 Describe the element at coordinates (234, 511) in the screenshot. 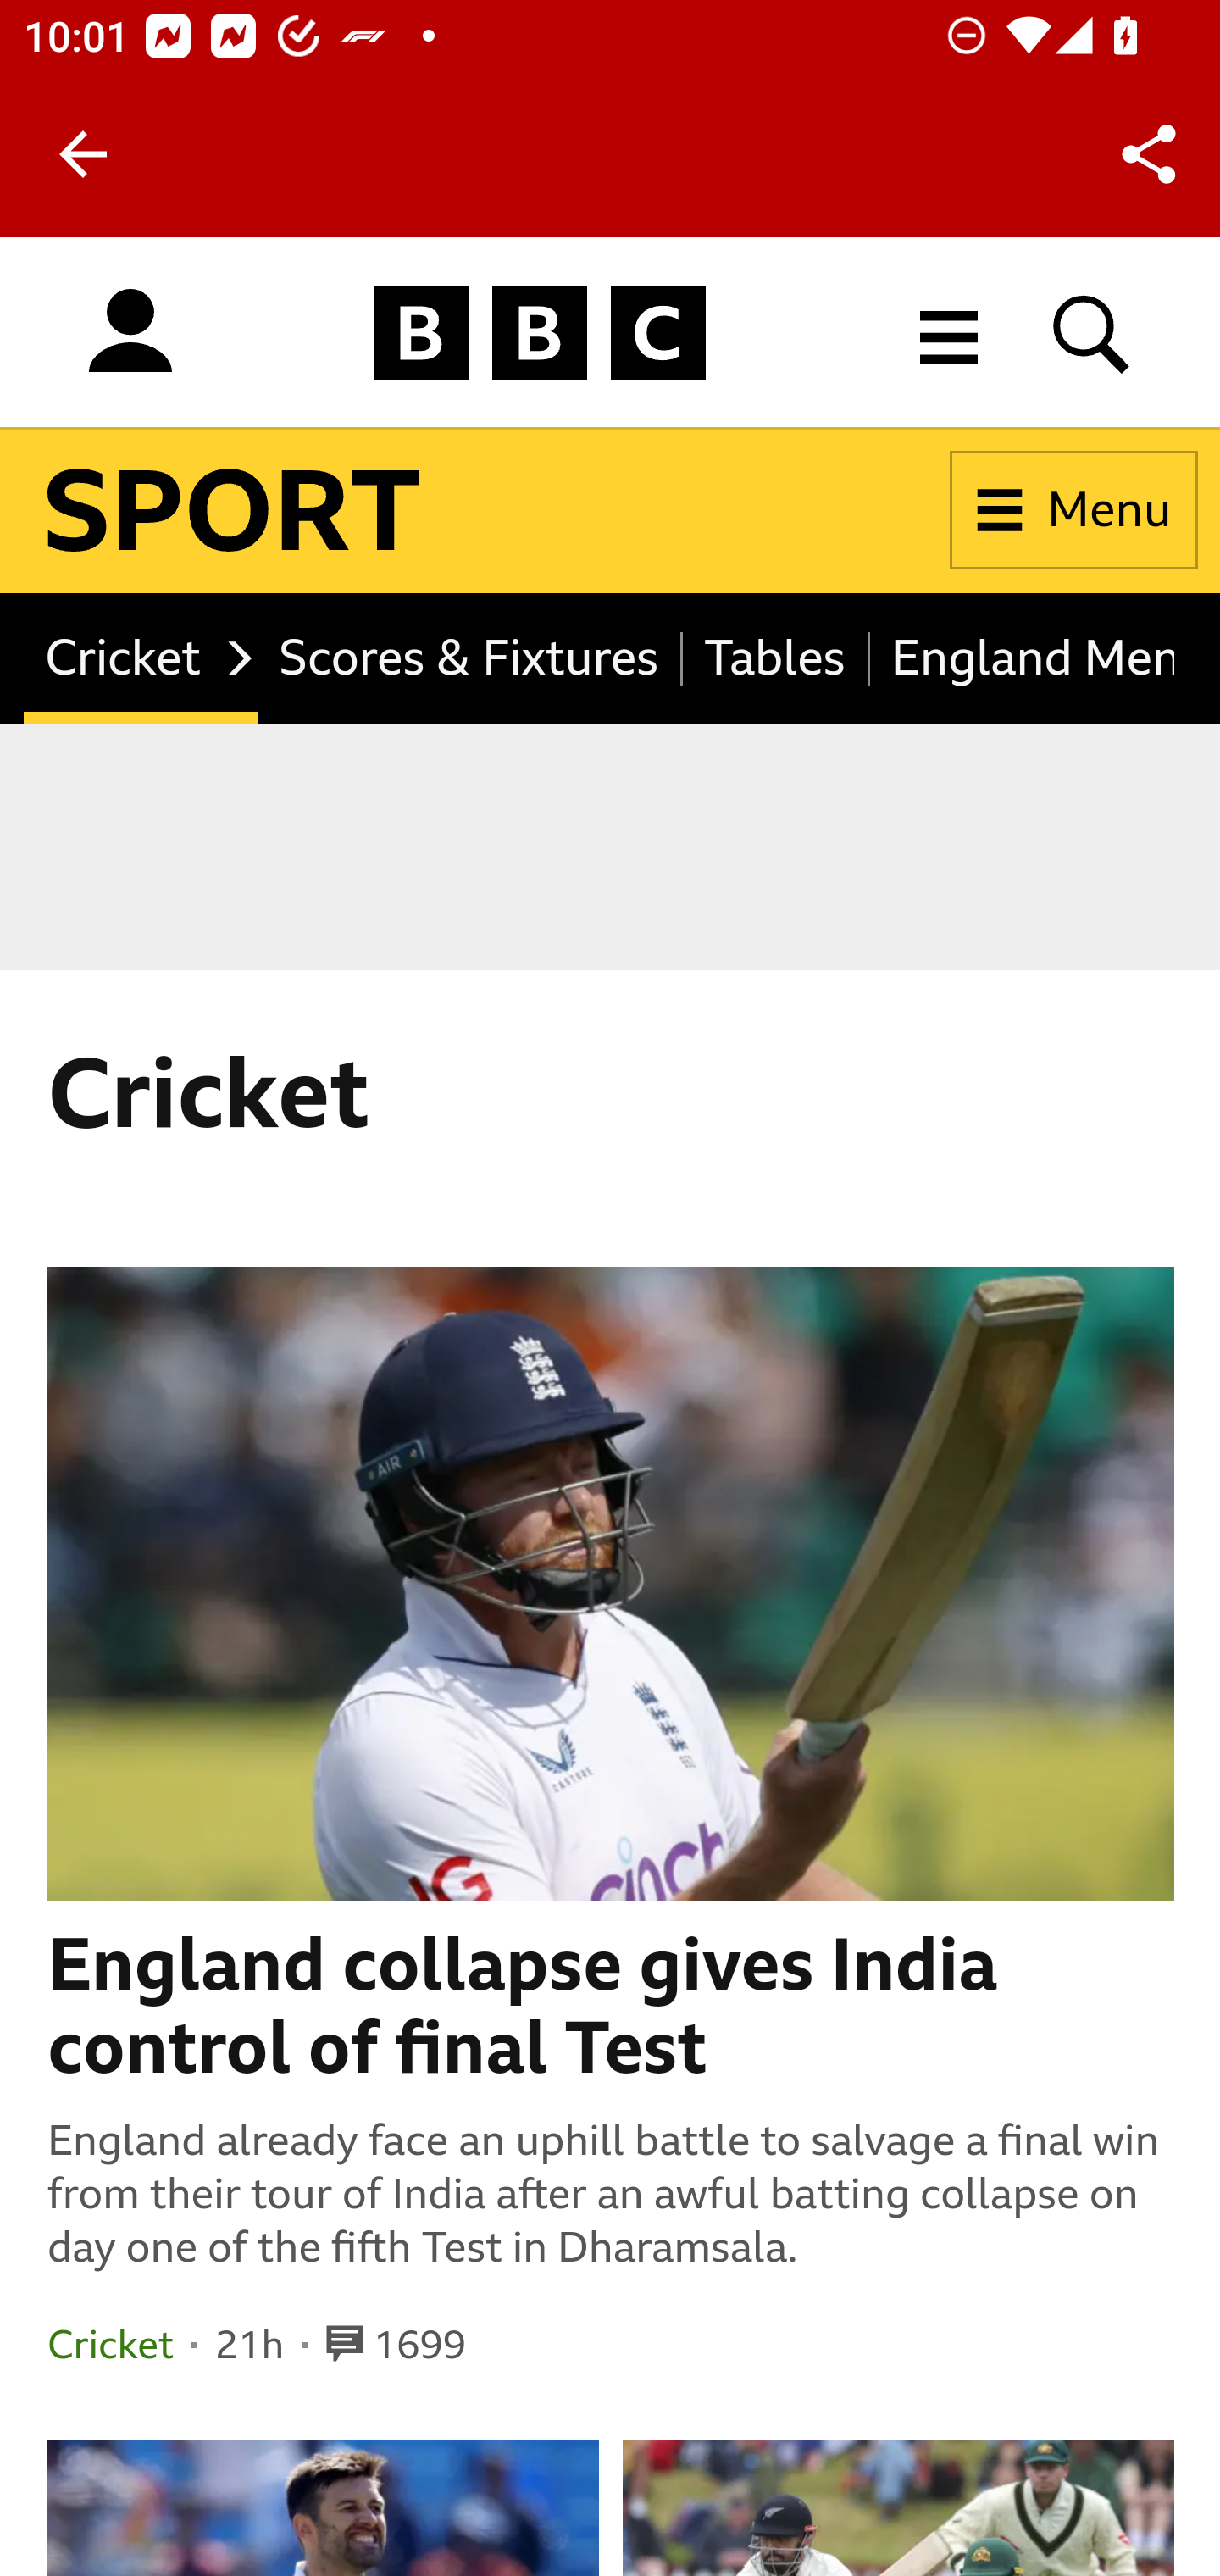

I see `BBC Sport` at that location.